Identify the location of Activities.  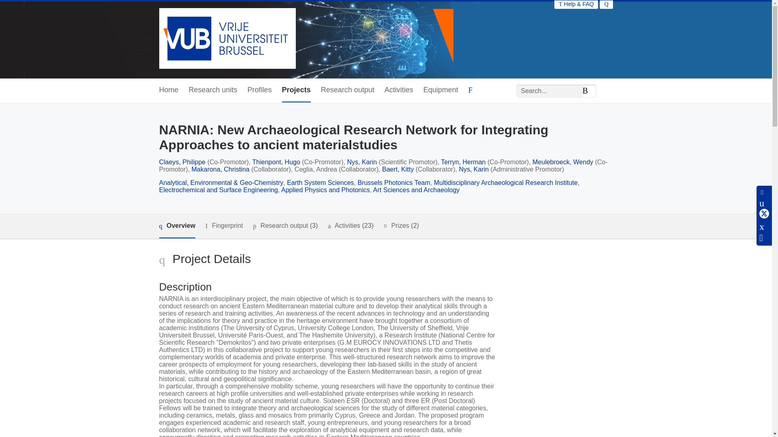
(399, 90).